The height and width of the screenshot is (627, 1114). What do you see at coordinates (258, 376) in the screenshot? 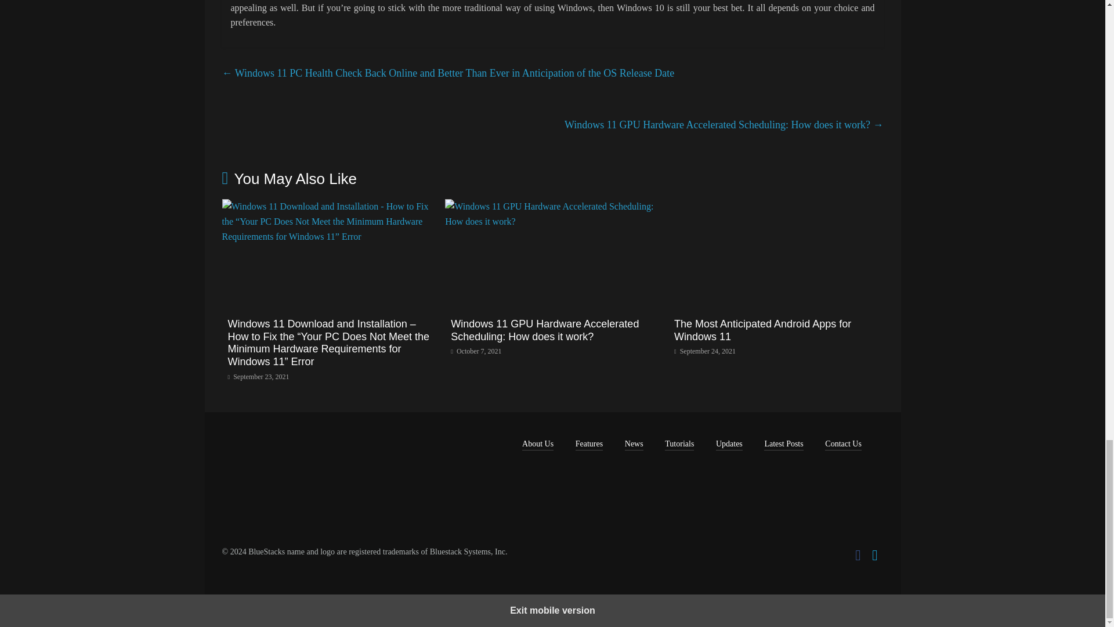
I see `September 23, 2021` at bounding box center [258, 376].